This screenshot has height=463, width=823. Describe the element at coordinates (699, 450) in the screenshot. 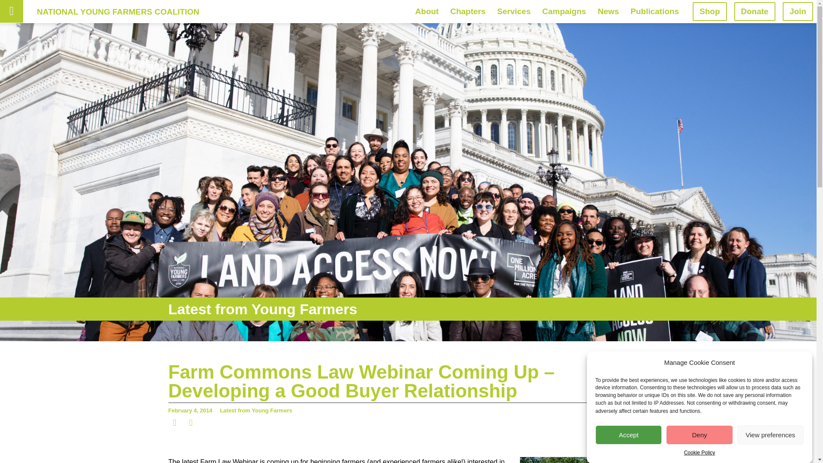

I see `Deny` at that location.